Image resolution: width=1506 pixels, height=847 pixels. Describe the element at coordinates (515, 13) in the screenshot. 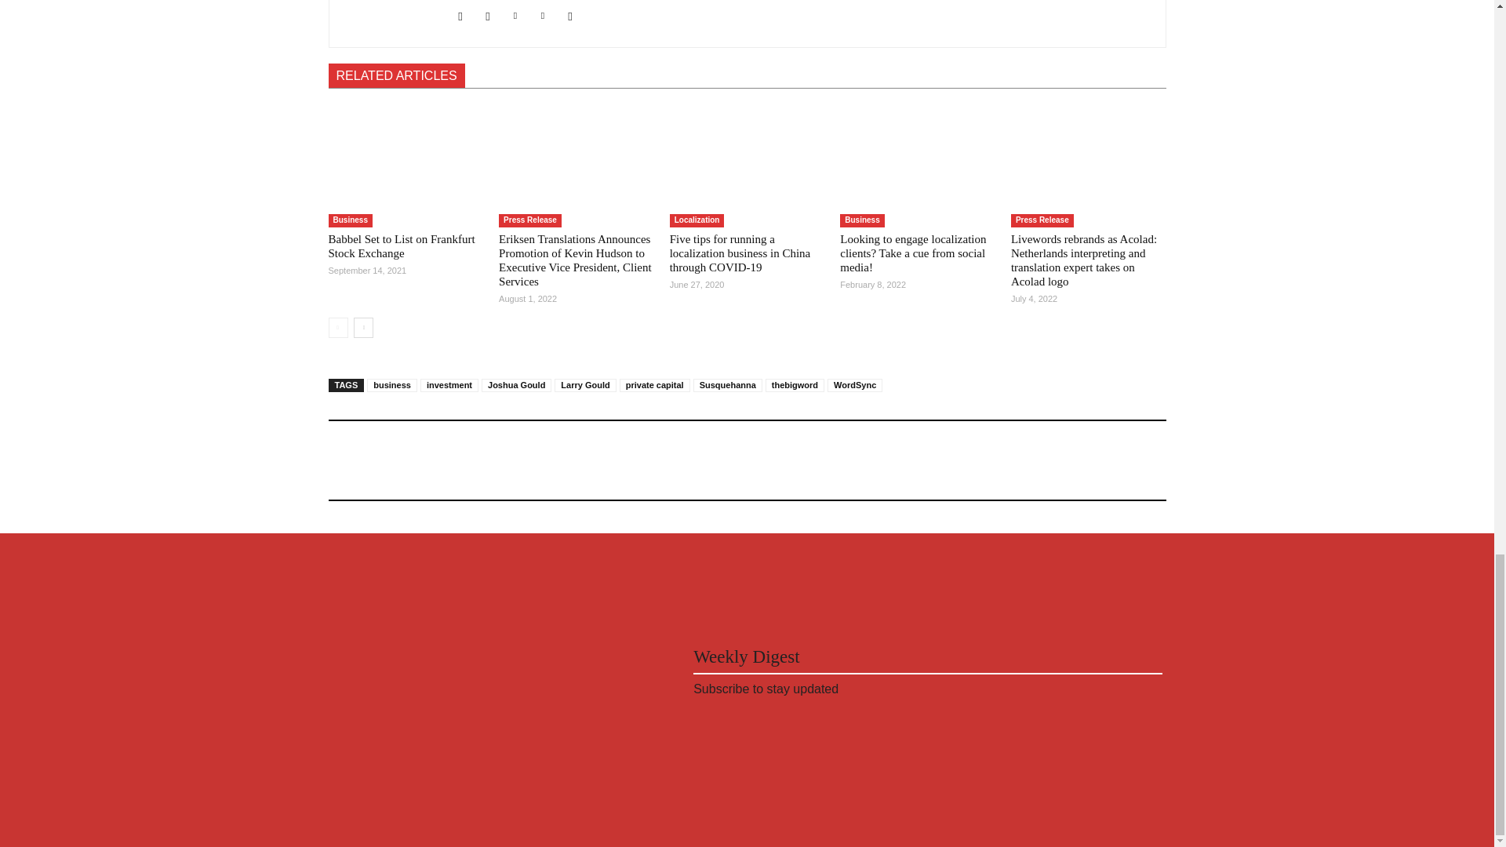

I see `linkedin` at that location.